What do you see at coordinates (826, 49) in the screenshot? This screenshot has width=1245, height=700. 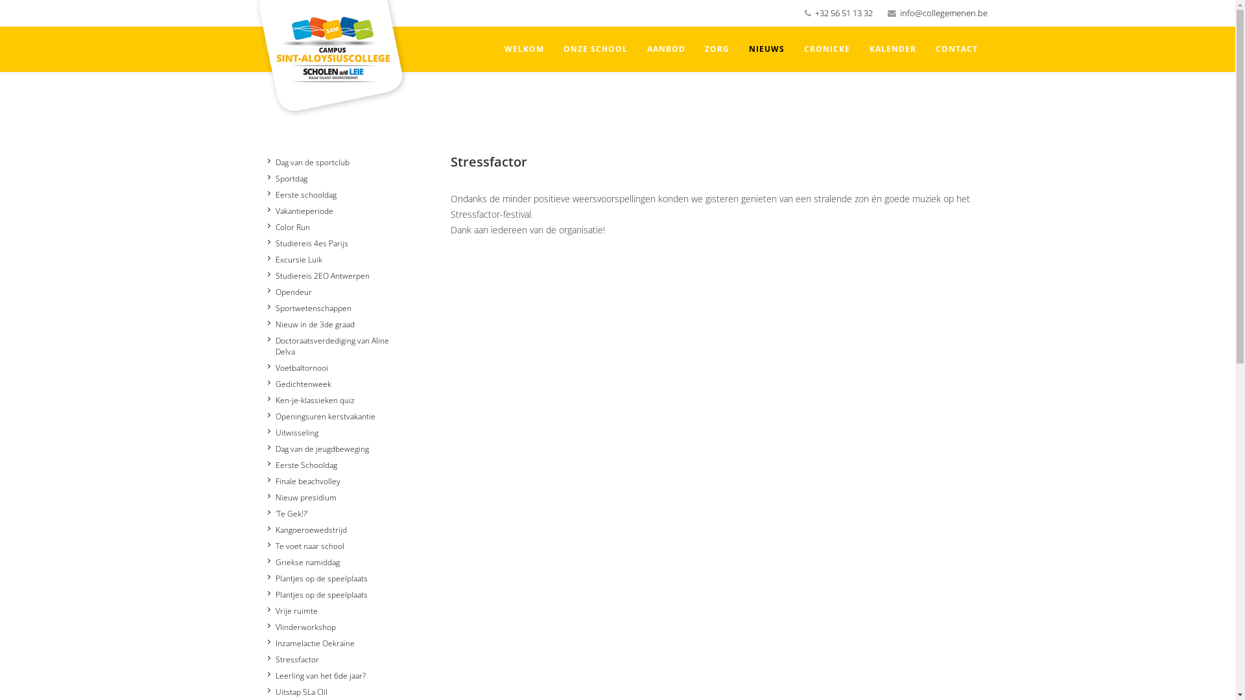 I see `CRONICKE` at bounding box center [826, 49].